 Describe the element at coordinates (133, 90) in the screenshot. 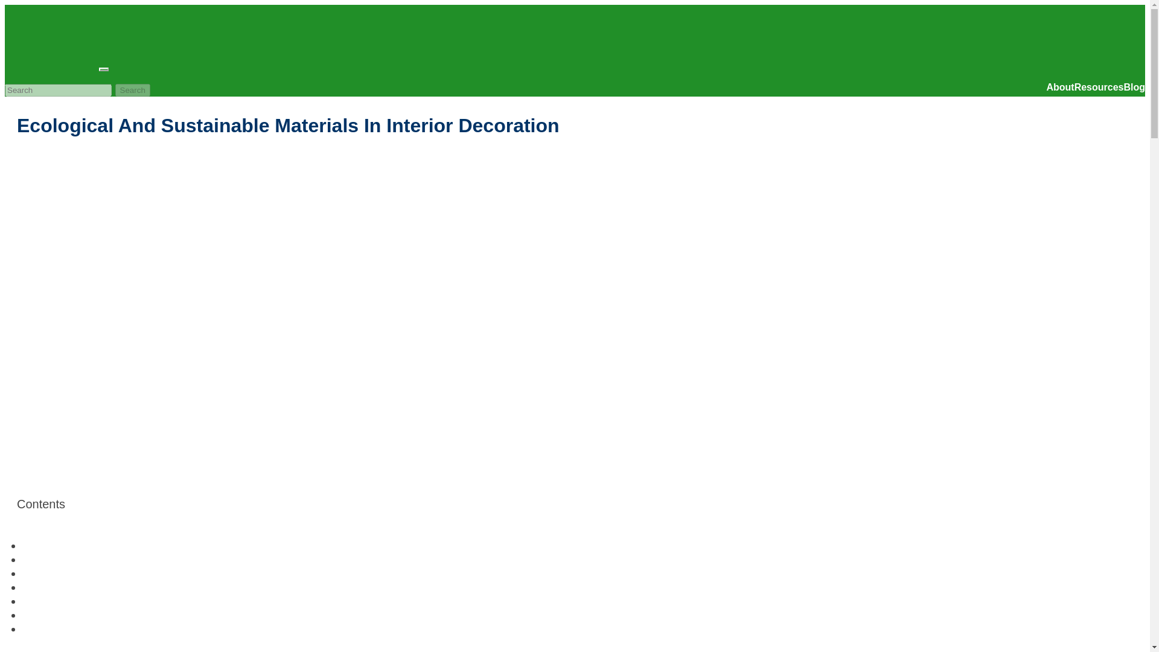

I see `Search` at that location.